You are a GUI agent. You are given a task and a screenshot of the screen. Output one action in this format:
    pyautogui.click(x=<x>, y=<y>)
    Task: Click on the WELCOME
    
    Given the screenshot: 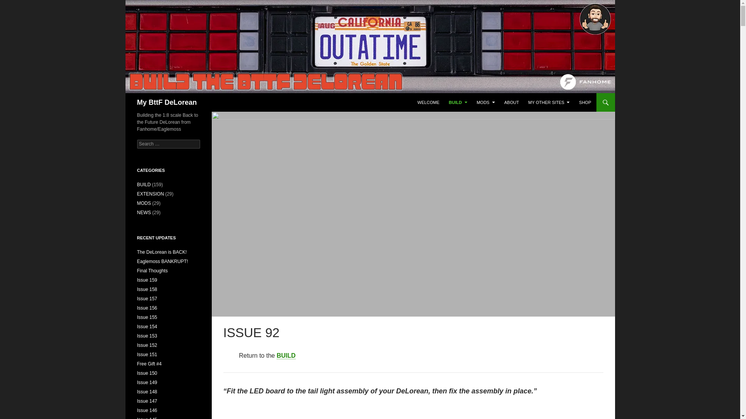 What is the action you would take?
    pyautogui.click(x=428, y=102)
    